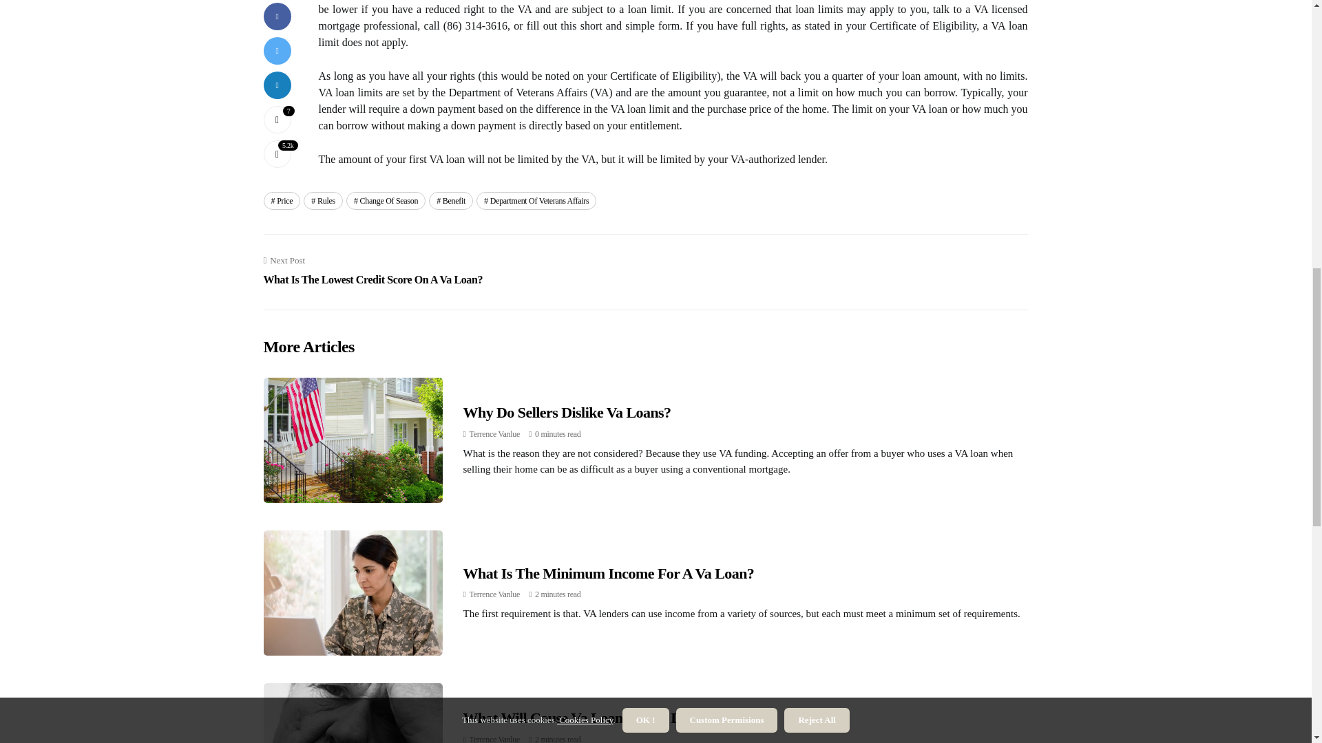 This screenshot has height=743, width=1322. What do you see at coordinates (494, 594) in the screenshot?
I see `Terrence Vanlue` at bounding box center [494, 594].